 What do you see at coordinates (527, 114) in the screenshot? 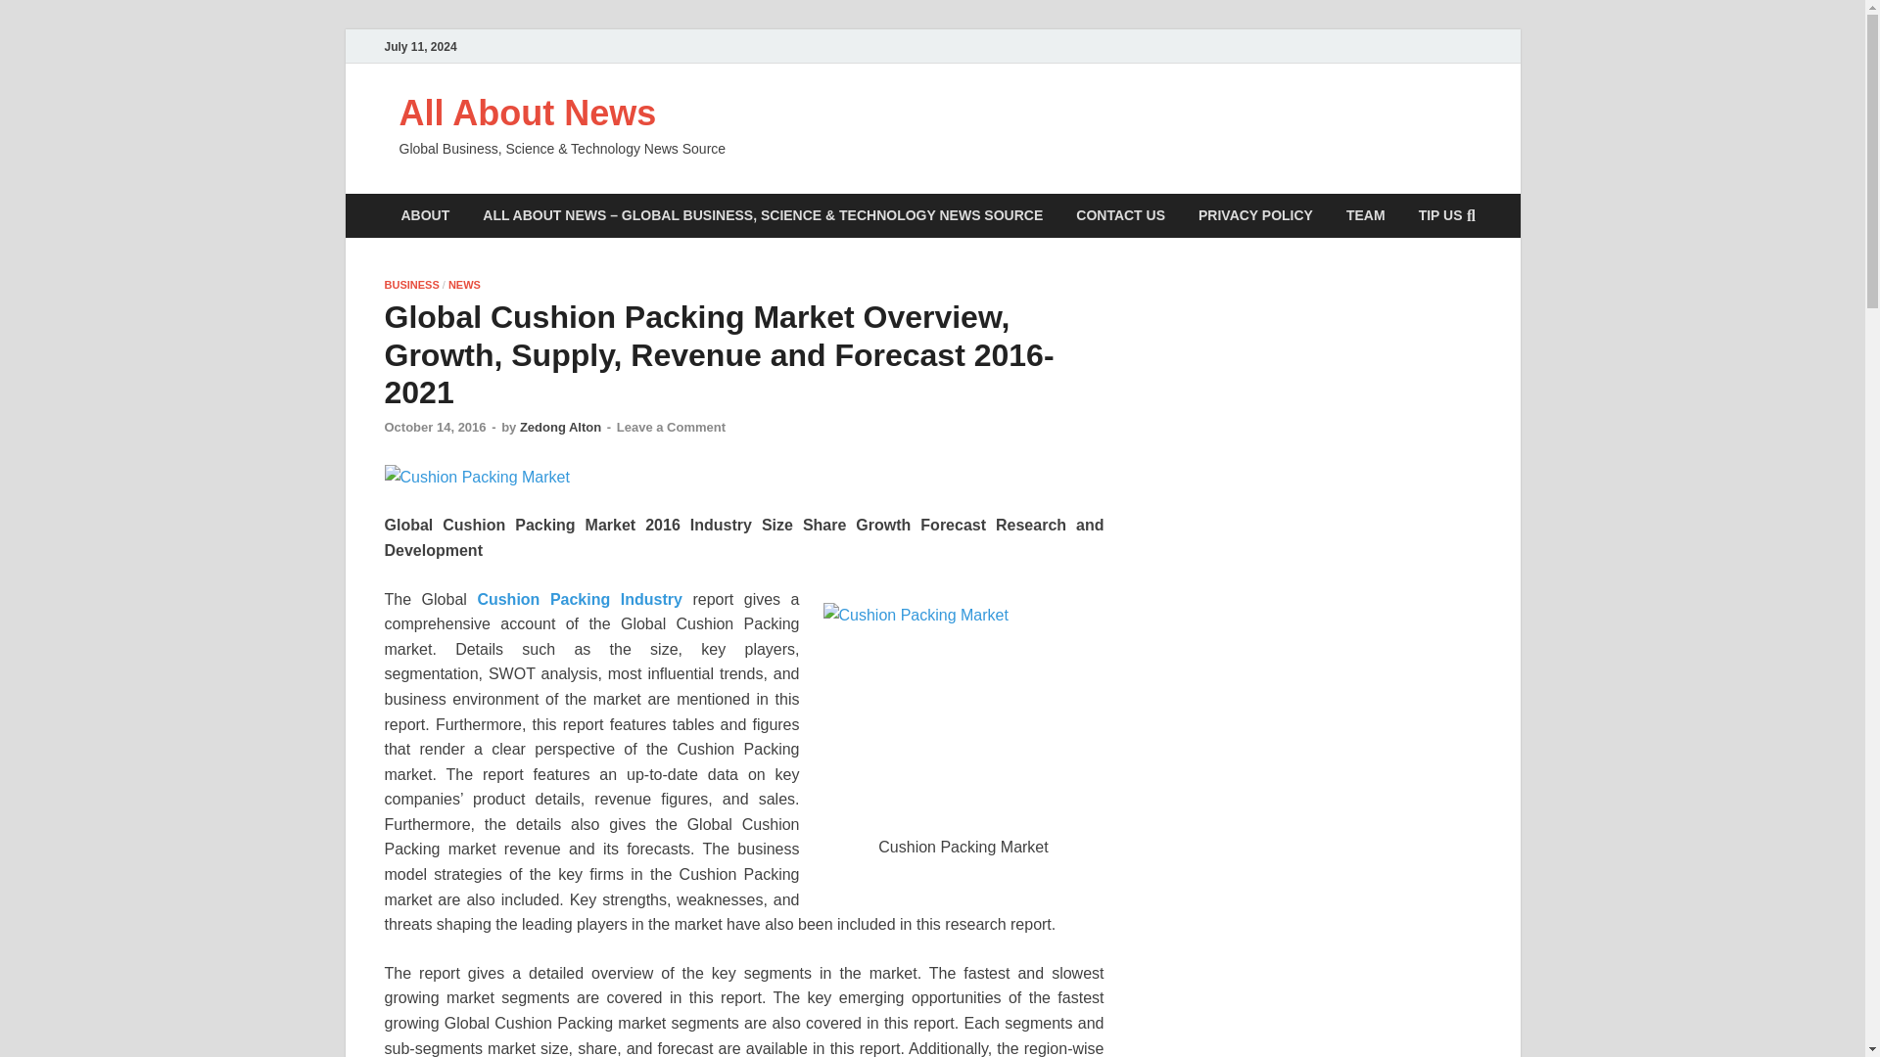
I see `All About News` at bounding box center [527, 114].